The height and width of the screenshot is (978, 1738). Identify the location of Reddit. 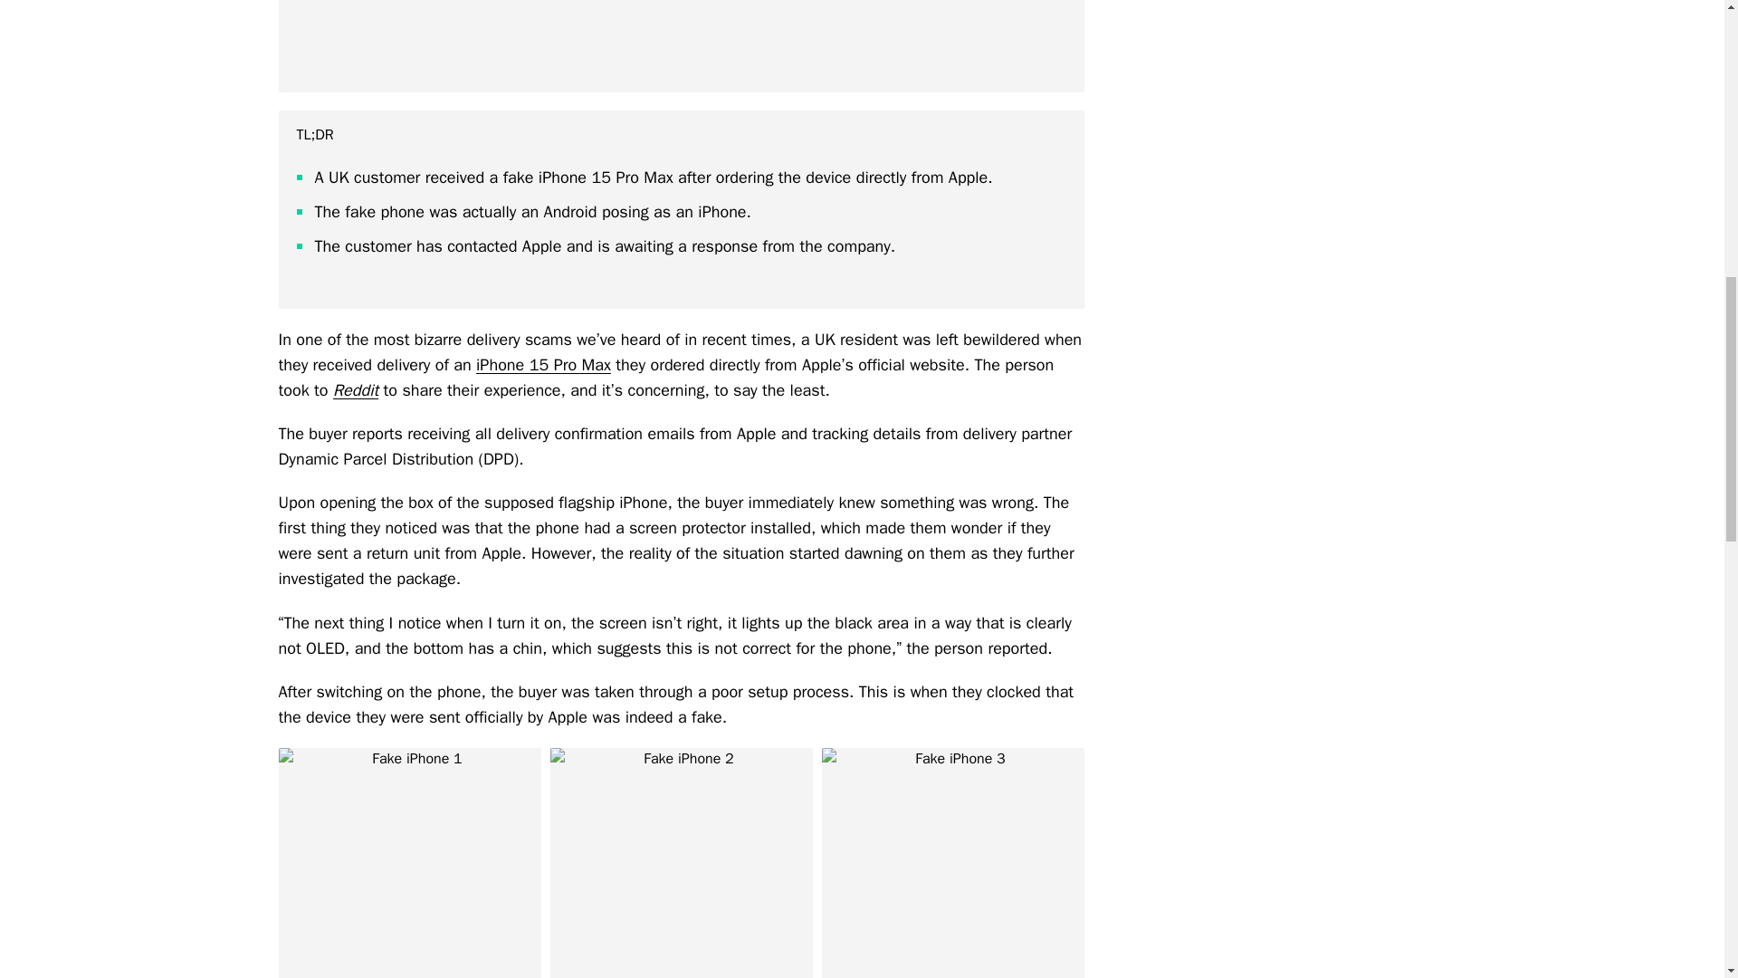
(356, 389).